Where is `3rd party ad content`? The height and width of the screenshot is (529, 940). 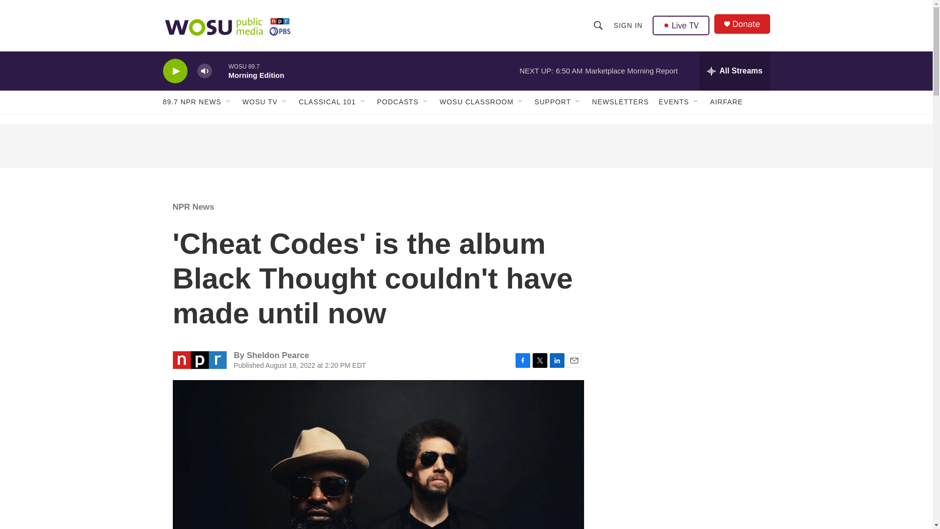 3rd party ad content is located at coordinates (686, 505).